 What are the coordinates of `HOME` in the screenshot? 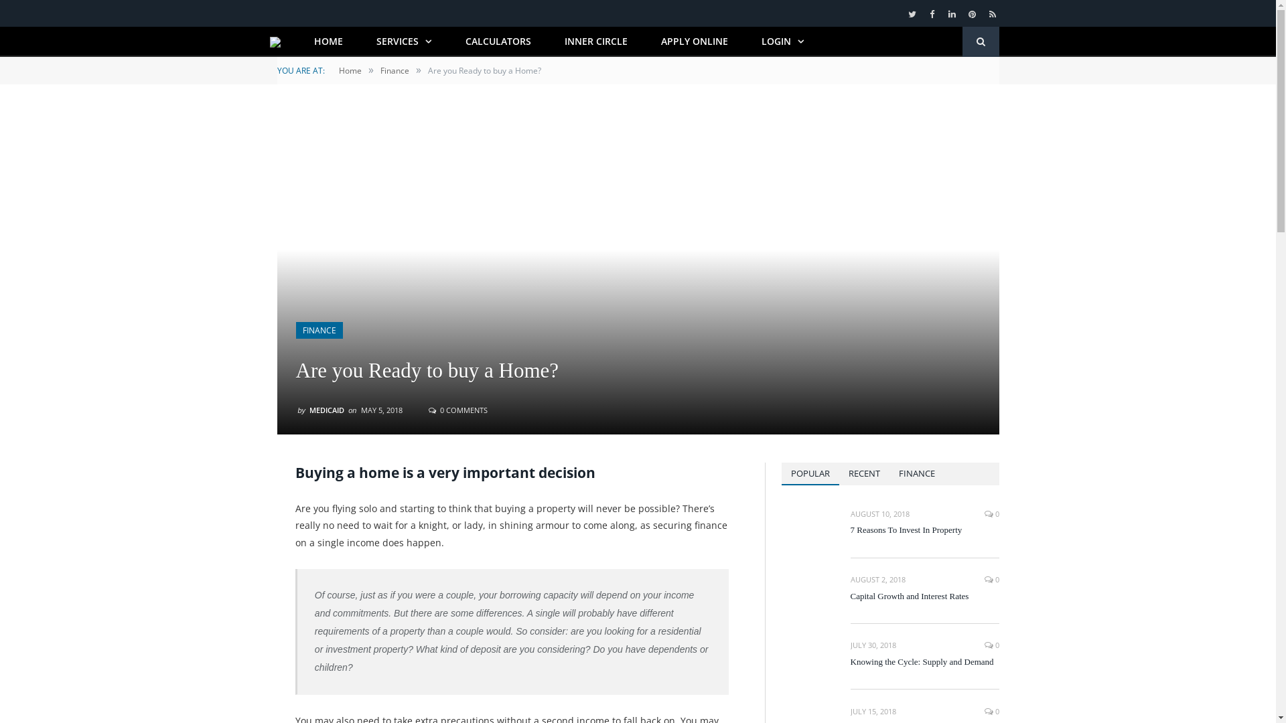 It's located at (328, 42).